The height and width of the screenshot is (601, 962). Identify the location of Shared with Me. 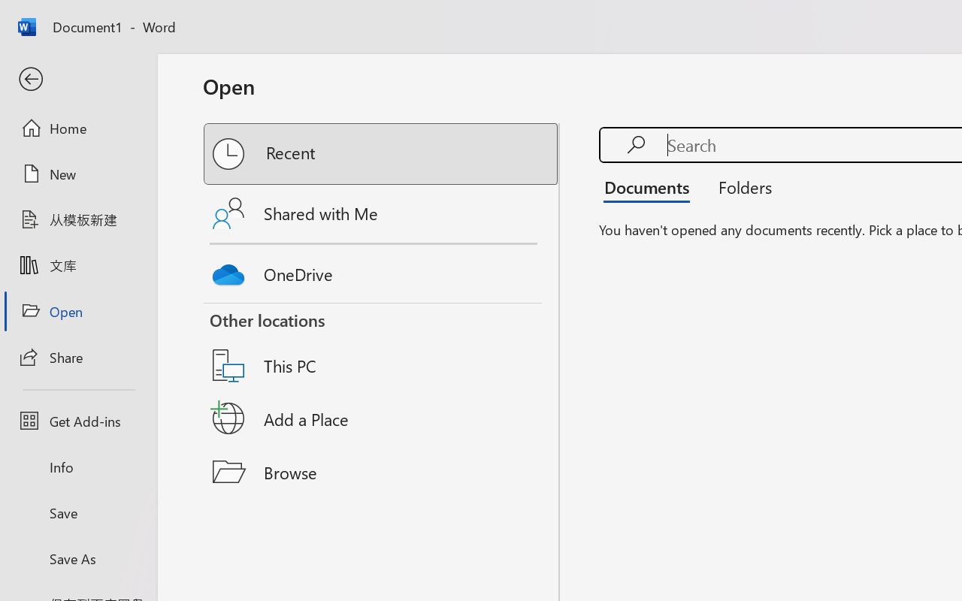
(382, 213).